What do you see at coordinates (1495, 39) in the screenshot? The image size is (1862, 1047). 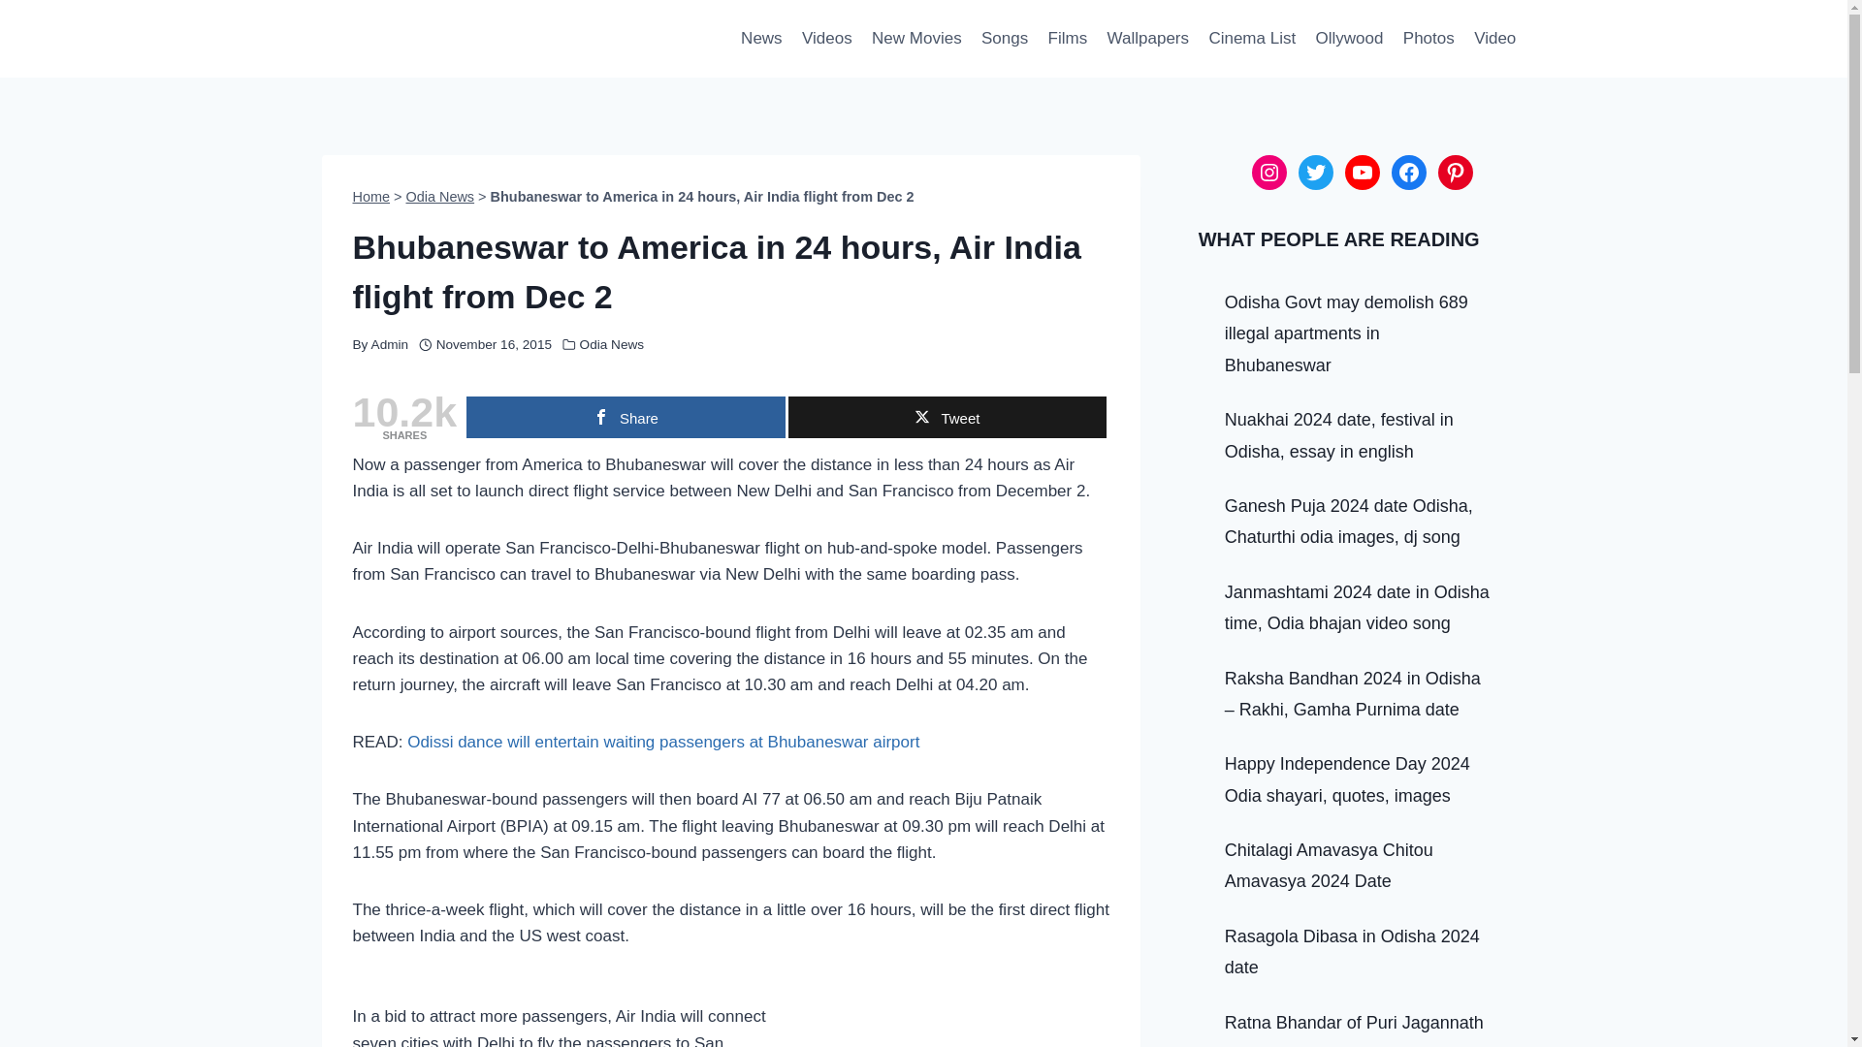 I see `Video` at bounding box center [1495, 39].